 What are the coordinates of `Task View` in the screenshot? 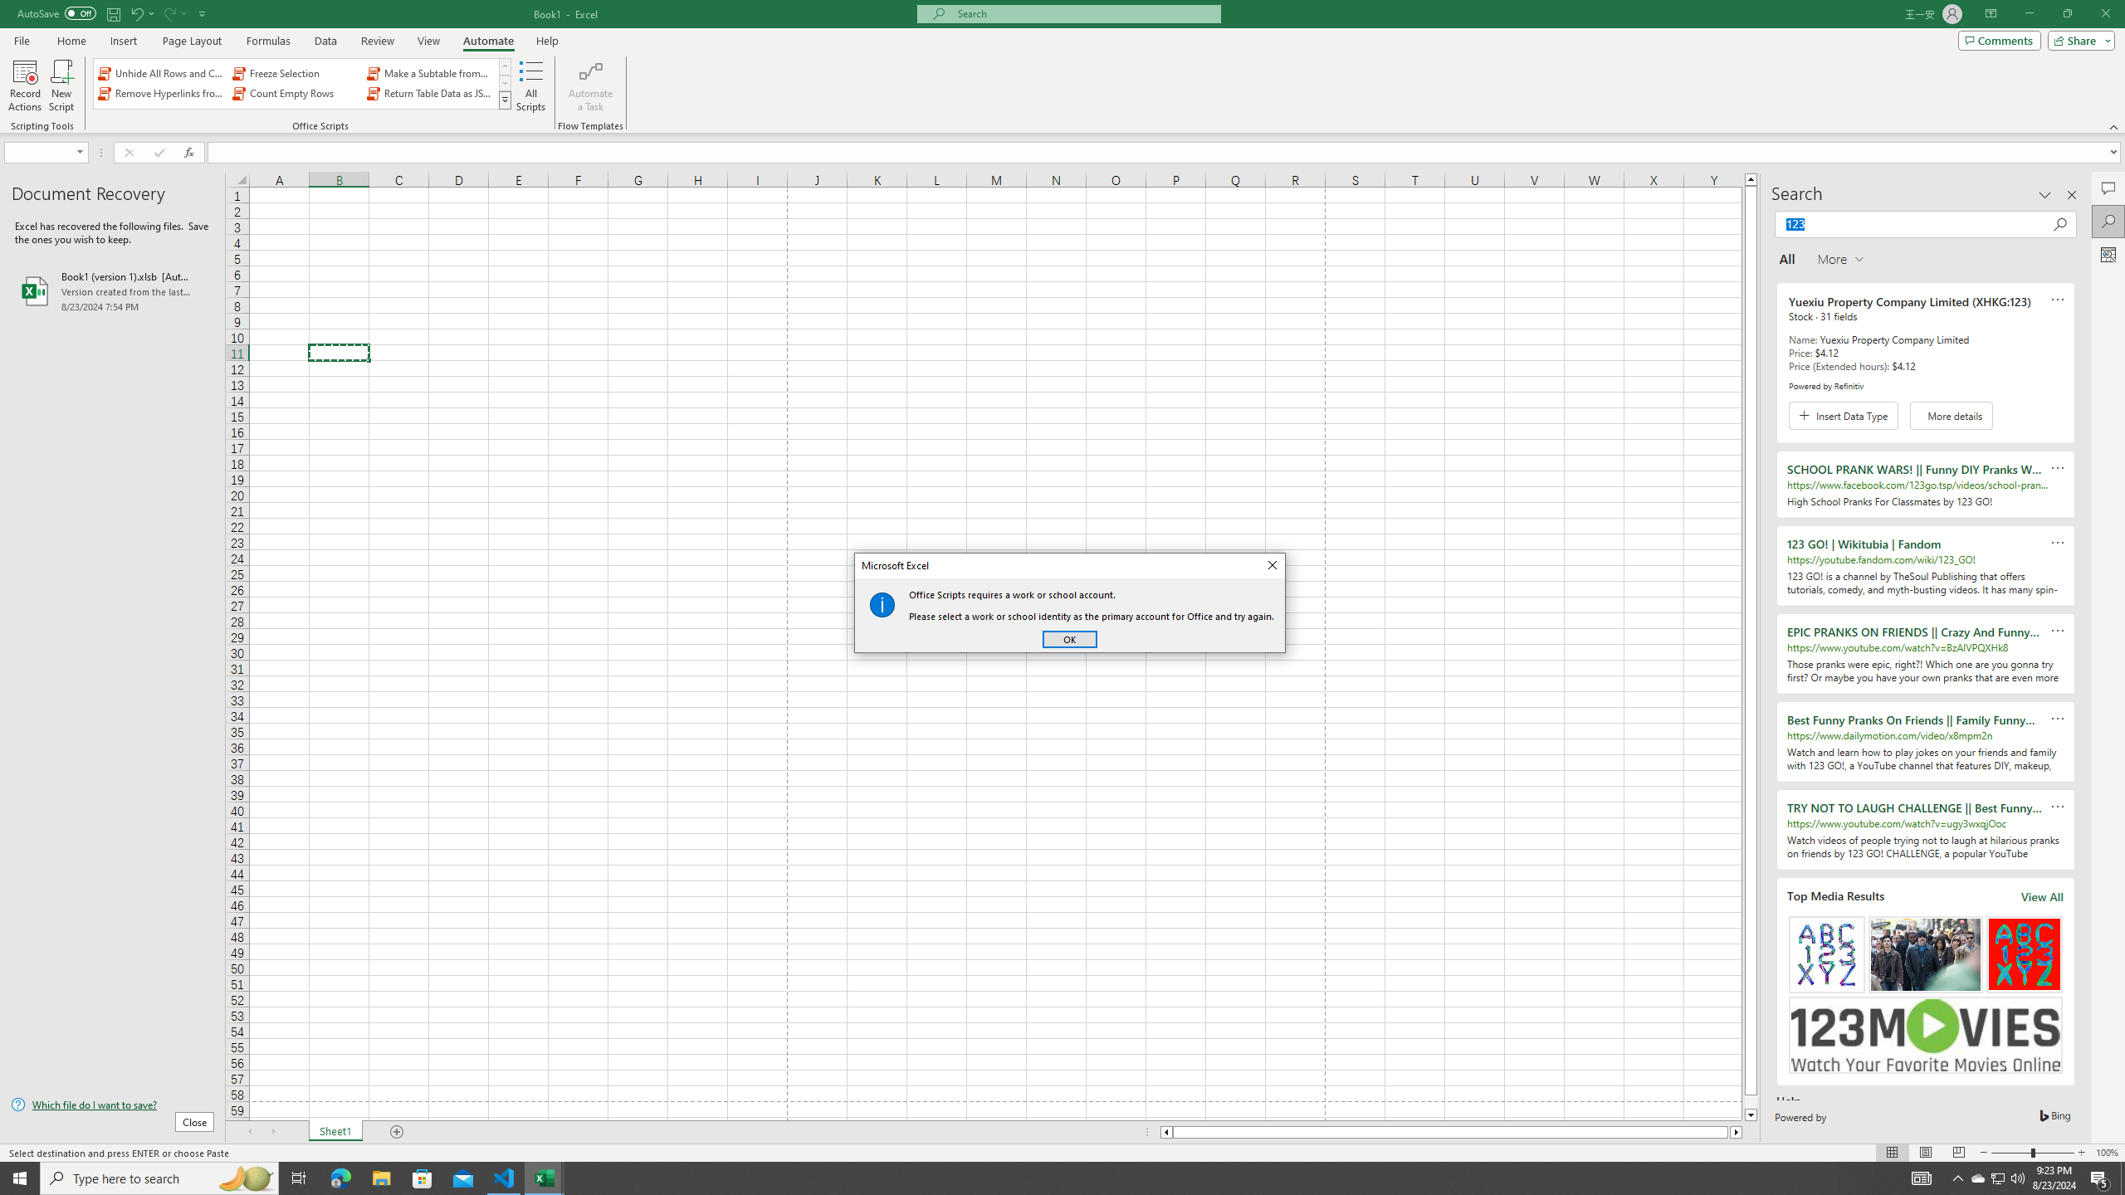 It's located at (299, 1178).